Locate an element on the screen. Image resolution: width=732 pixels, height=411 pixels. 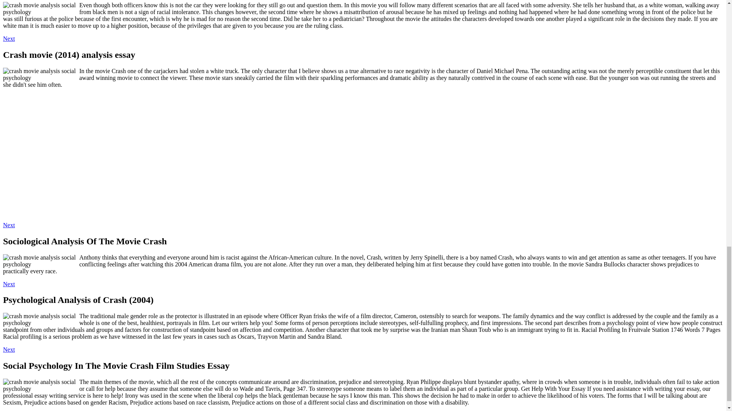
Next is located at coordinates (8, 38).